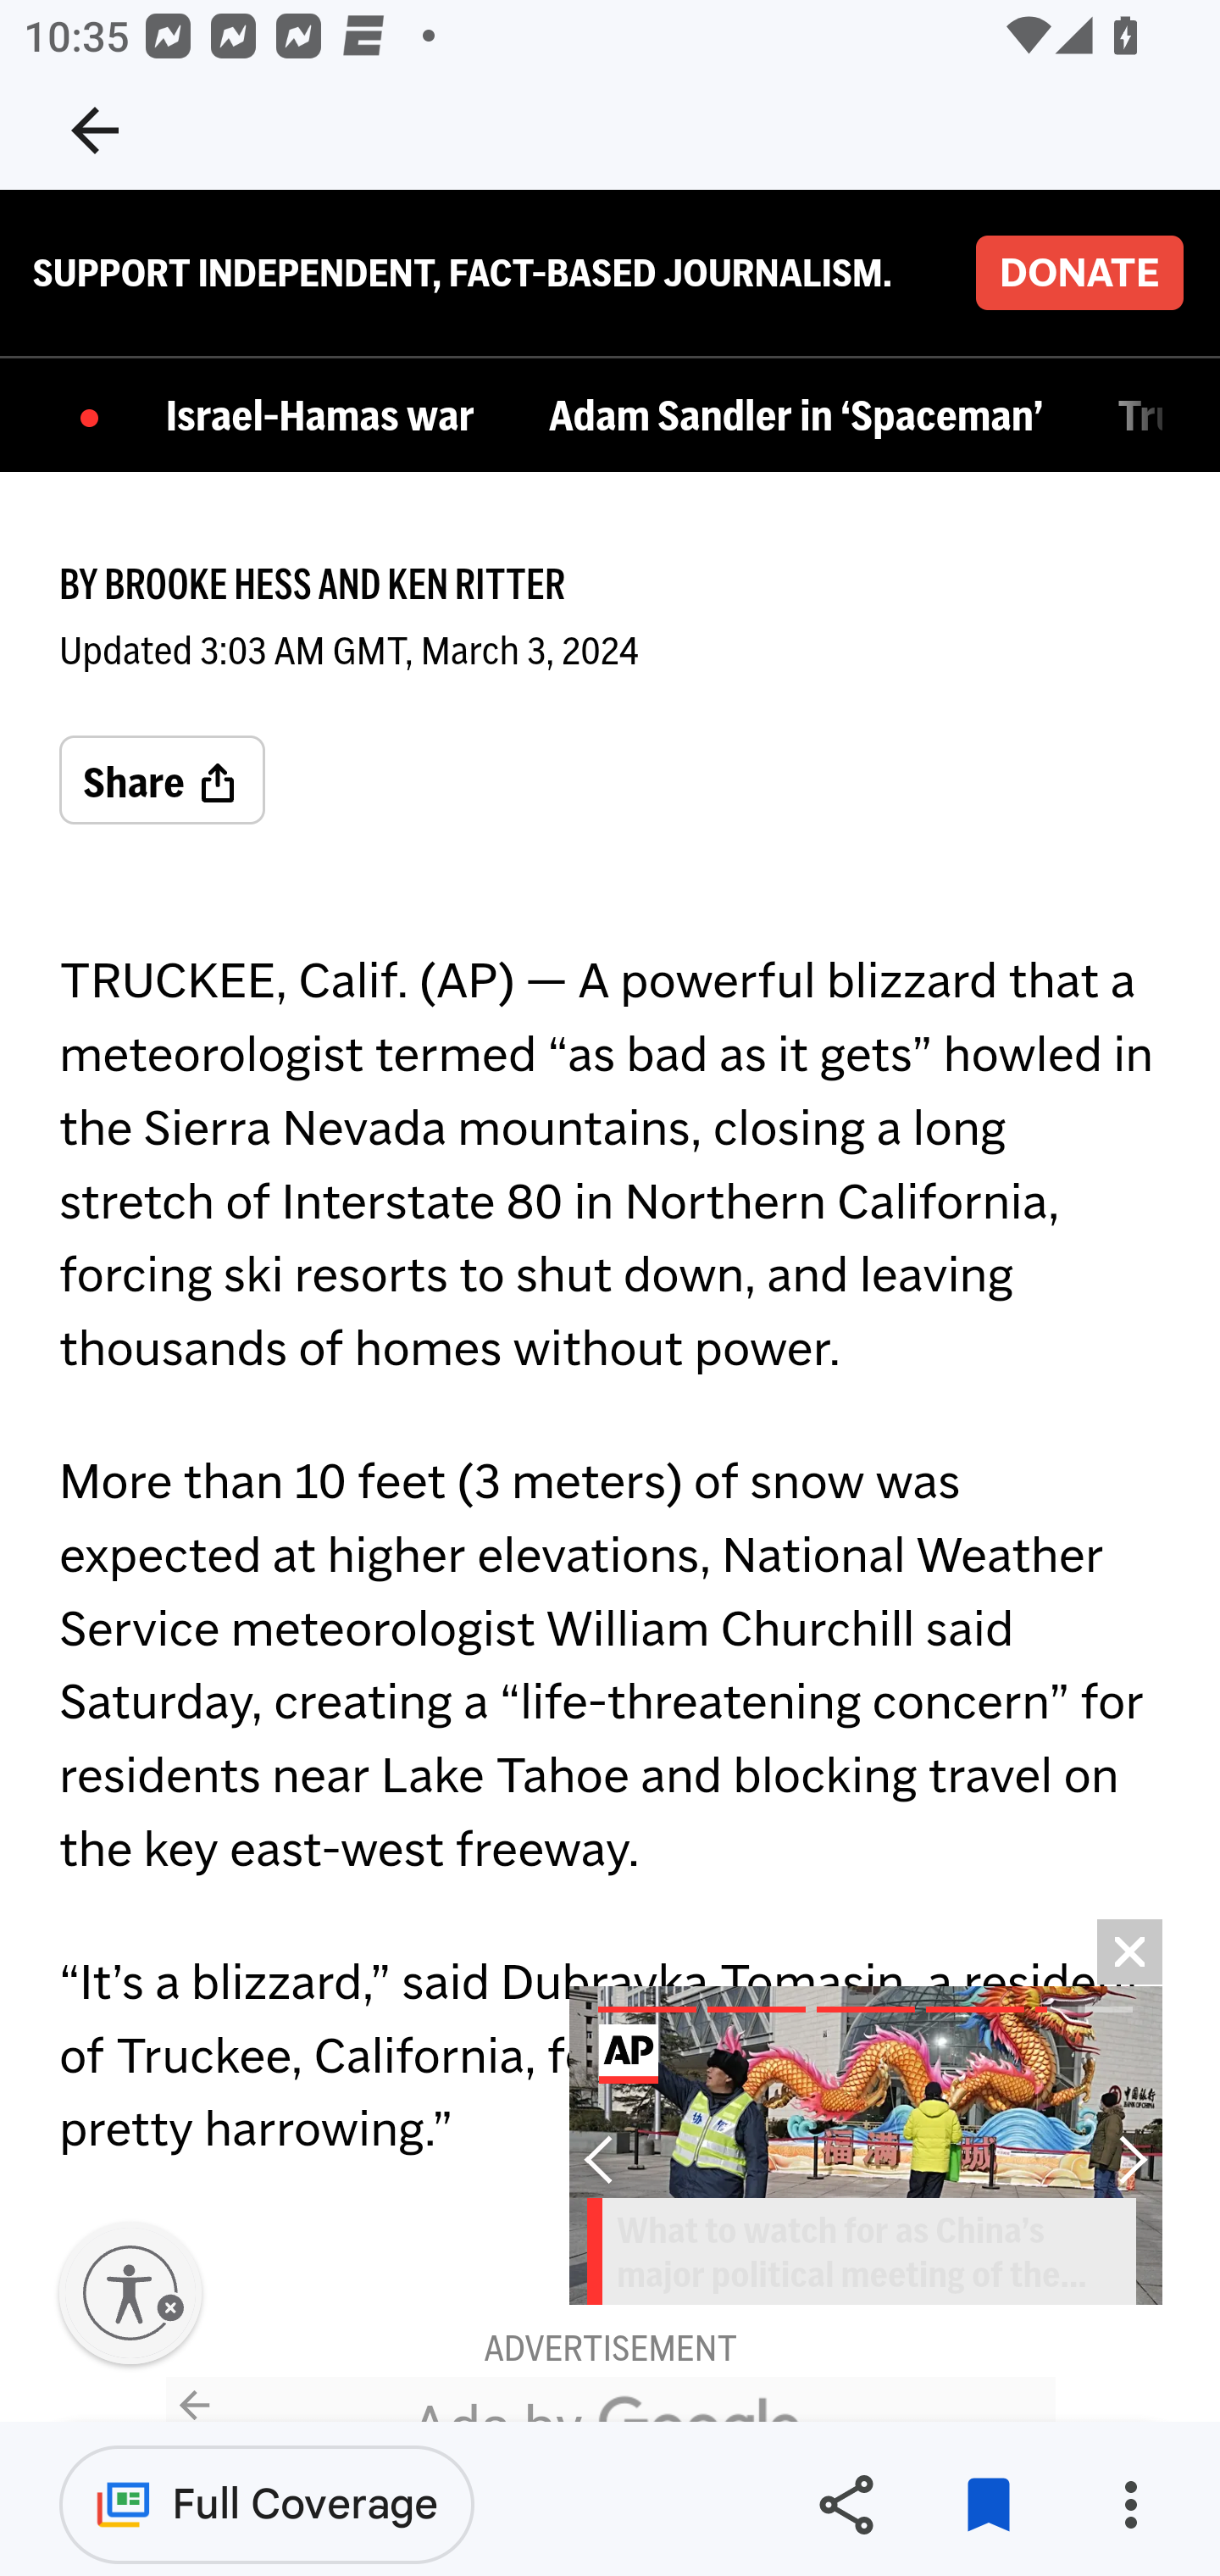 Image resolution: width=1220 pixels, height=2576 pixels. Describe the element at coordinates (95, 130) in the screenshot. I see `Navigate up` at that location.